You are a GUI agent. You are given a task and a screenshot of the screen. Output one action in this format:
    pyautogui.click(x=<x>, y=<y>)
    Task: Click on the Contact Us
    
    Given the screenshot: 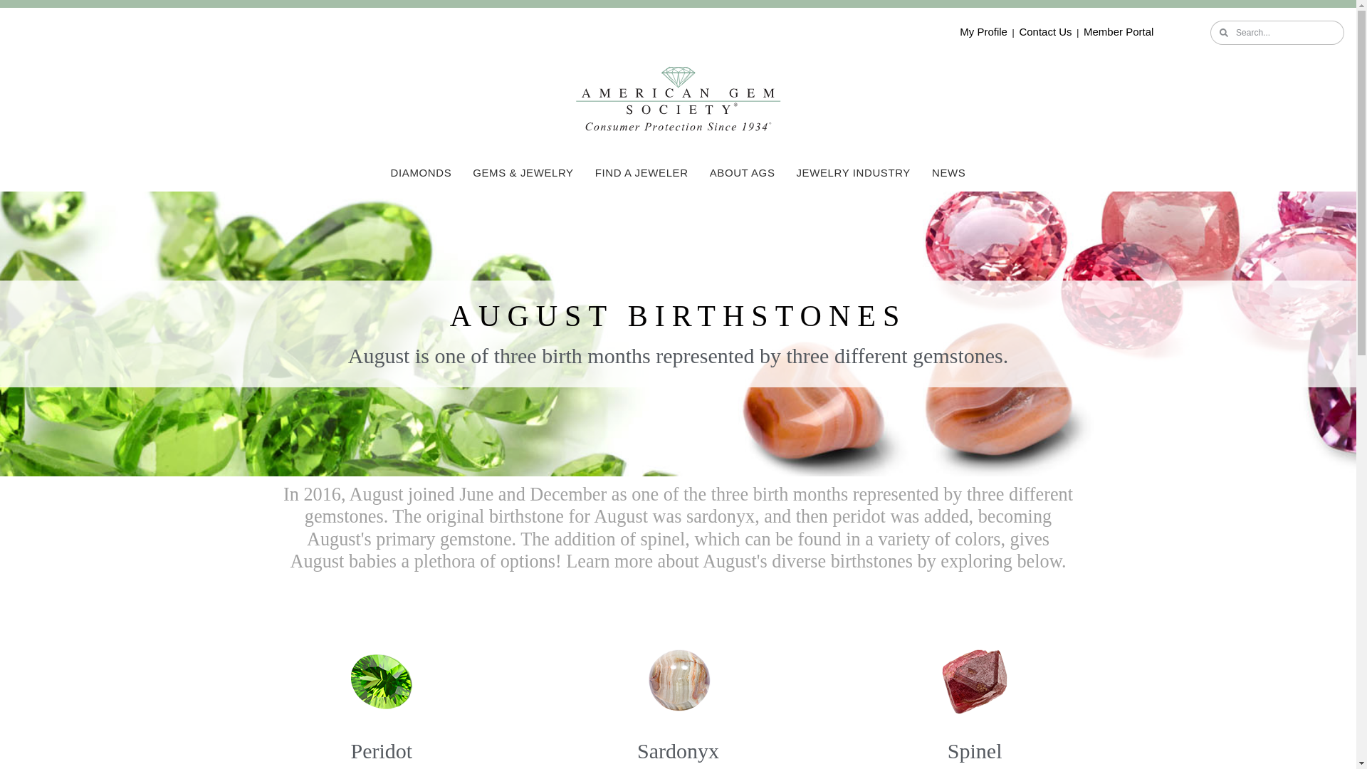 What is the action you would take?
    pyautogui.click(x=1045, y=31)
    